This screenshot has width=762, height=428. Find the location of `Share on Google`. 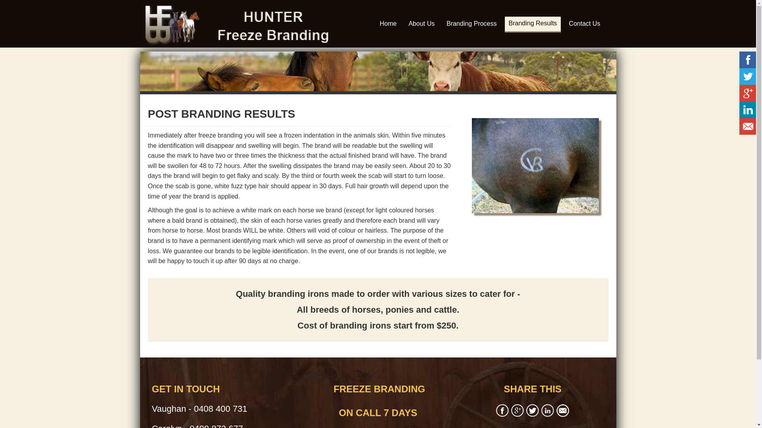

Share on Google is located at coordinates (518, 411).